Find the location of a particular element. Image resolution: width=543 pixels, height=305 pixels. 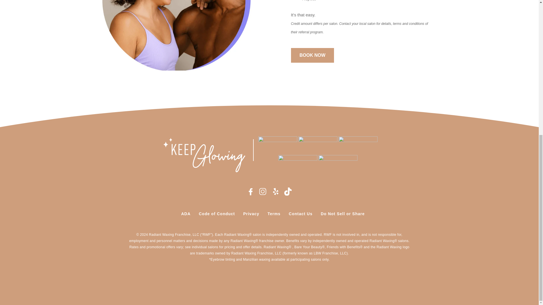

Tiktok is located at coordinates (288, 191).